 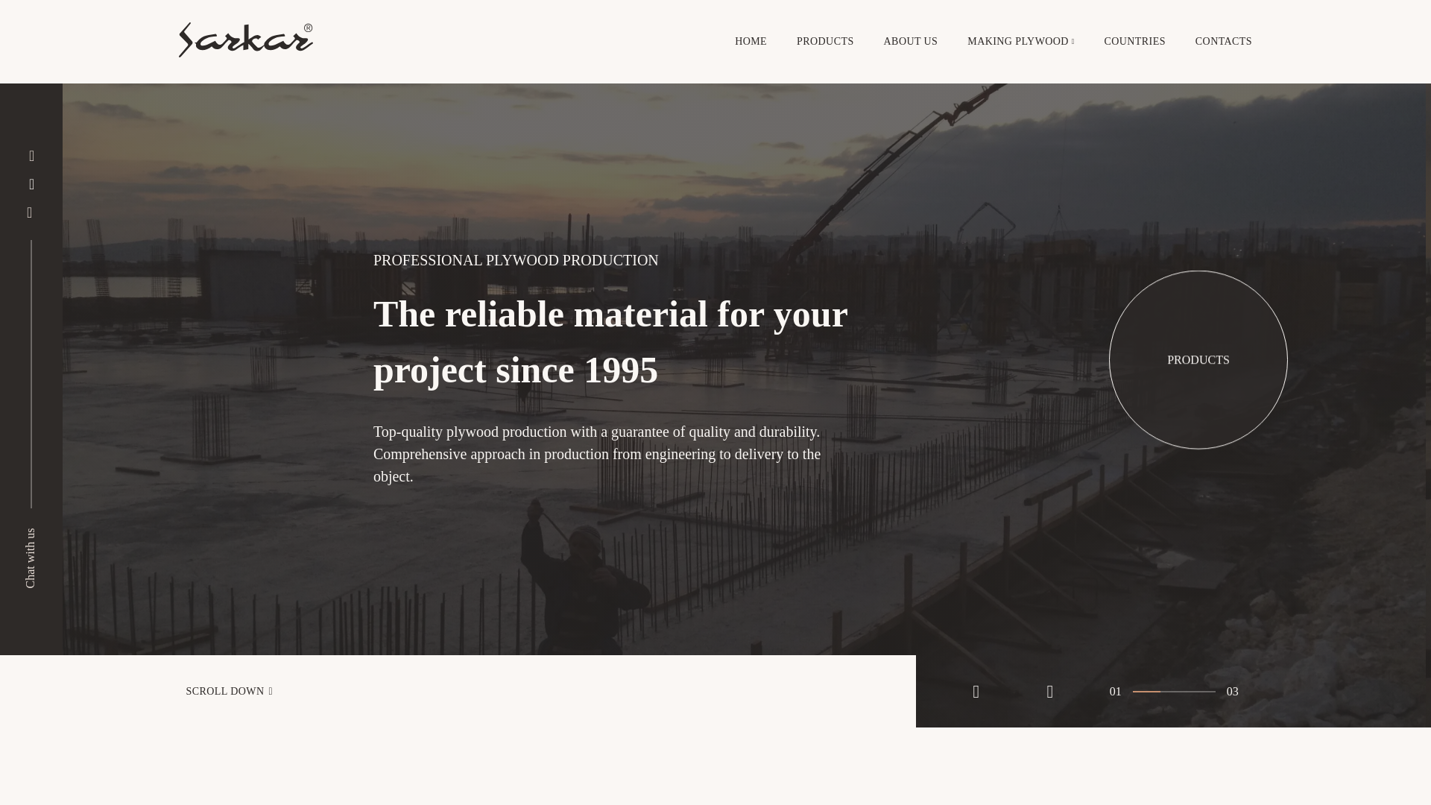 What do you see at coordinates (1224, 41) in the screenshot?
I see `CONTACTS` at bounding box center [1224, 41].